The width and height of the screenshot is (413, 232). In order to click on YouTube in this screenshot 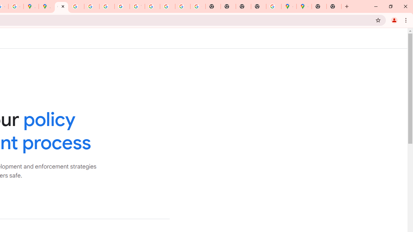, I will do `click(137, 6)`.